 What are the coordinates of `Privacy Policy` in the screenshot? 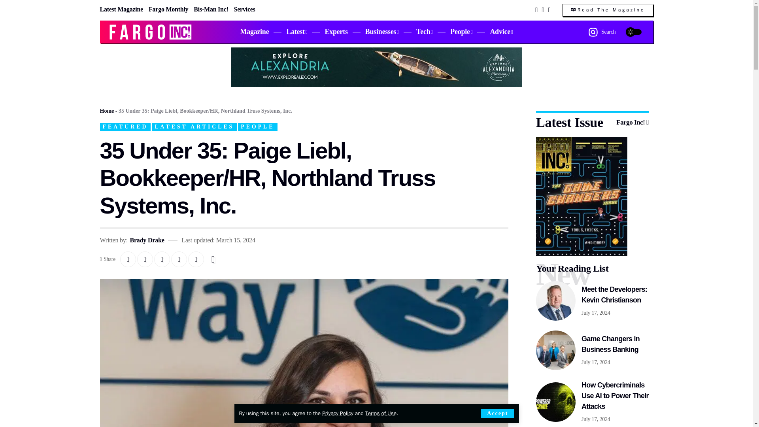 It's located at (337, 413).